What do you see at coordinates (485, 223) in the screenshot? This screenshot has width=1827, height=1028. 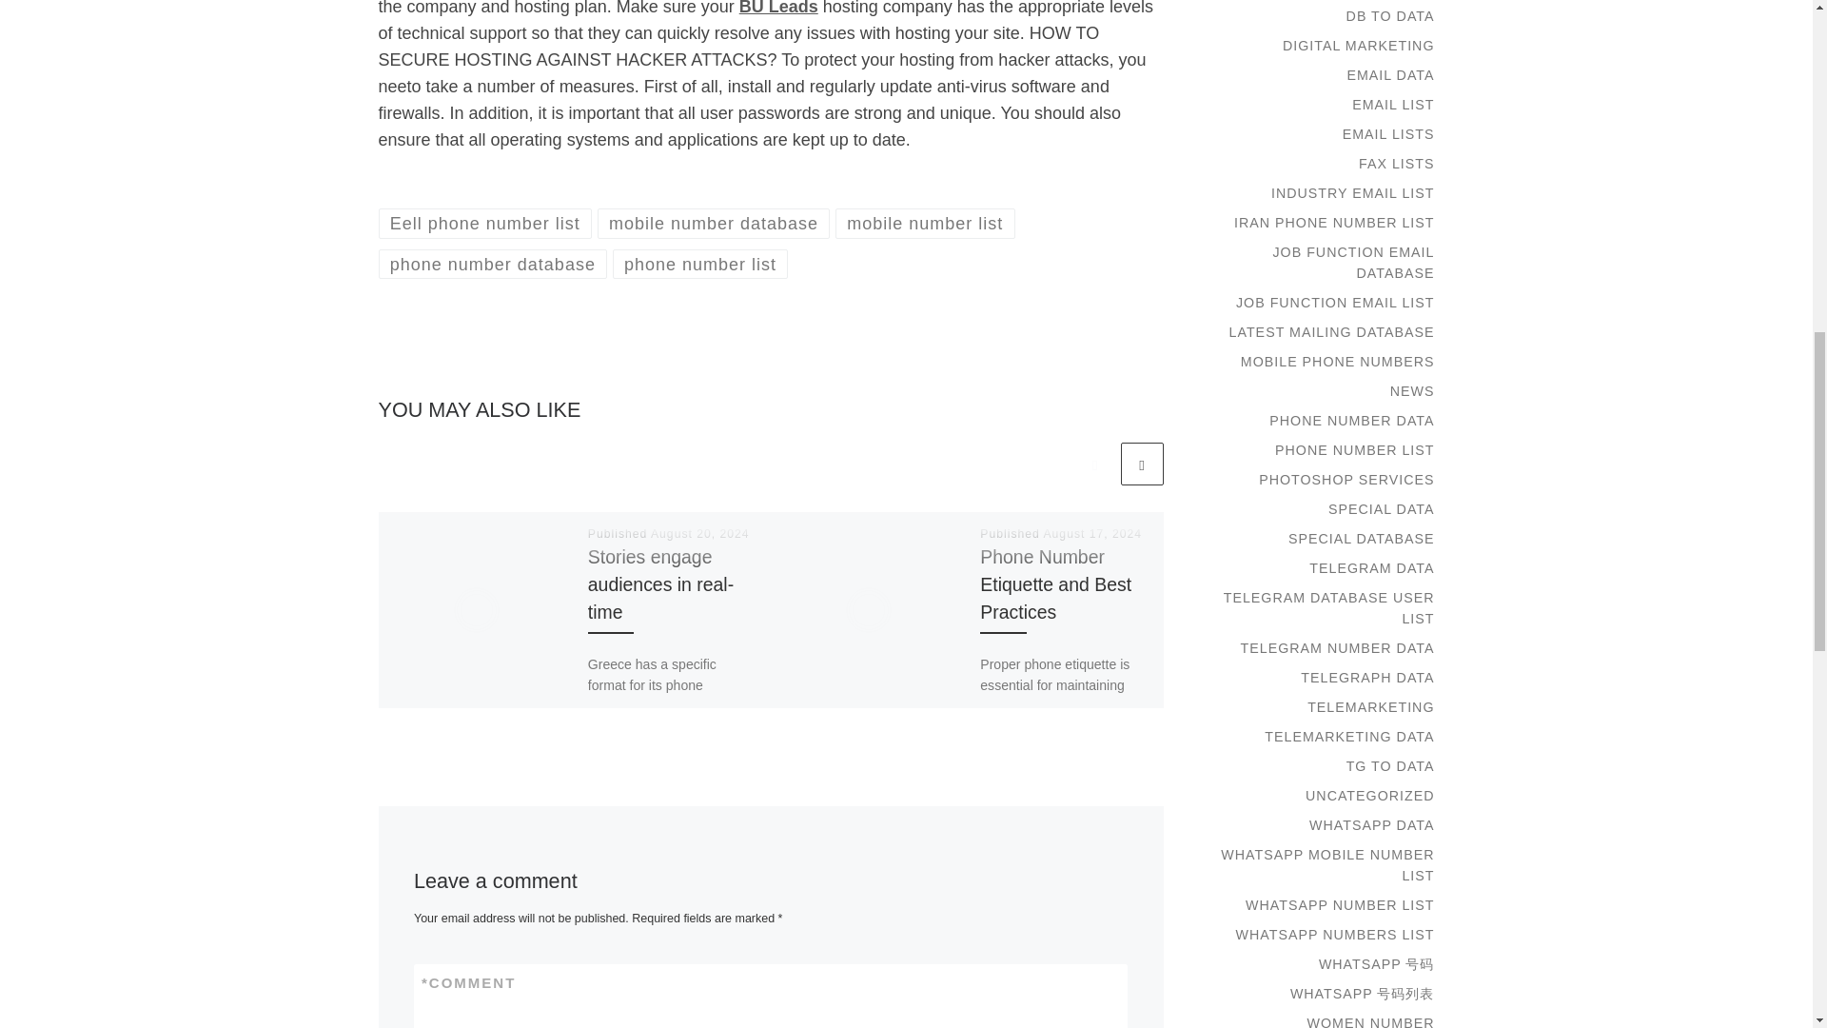 I see `Eell phone number list` at bounding box center [485, 223].